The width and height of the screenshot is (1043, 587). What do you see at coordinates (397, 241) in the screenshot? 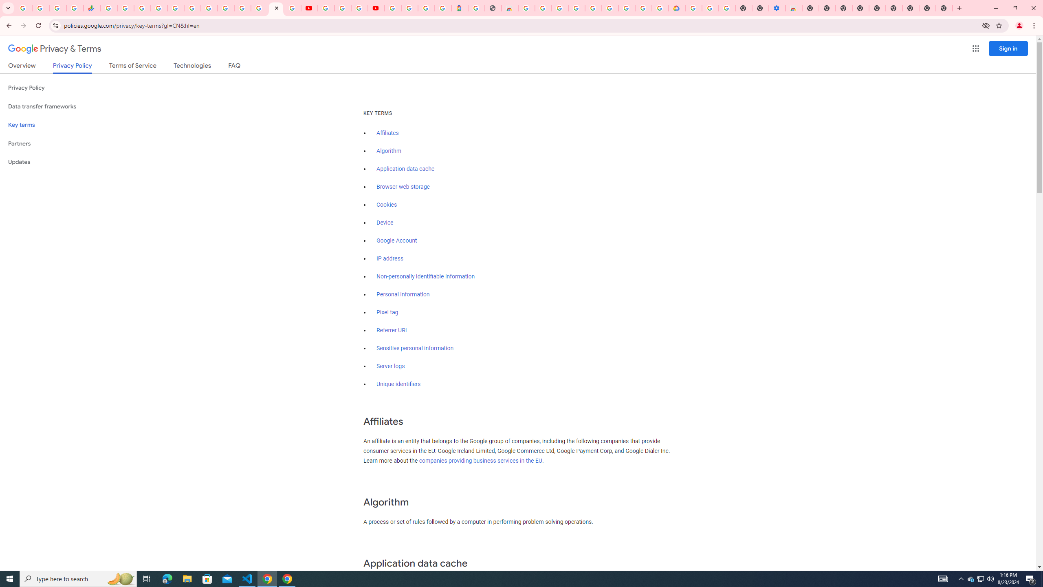
I see `Google Account` at bounding box center [397, 241].